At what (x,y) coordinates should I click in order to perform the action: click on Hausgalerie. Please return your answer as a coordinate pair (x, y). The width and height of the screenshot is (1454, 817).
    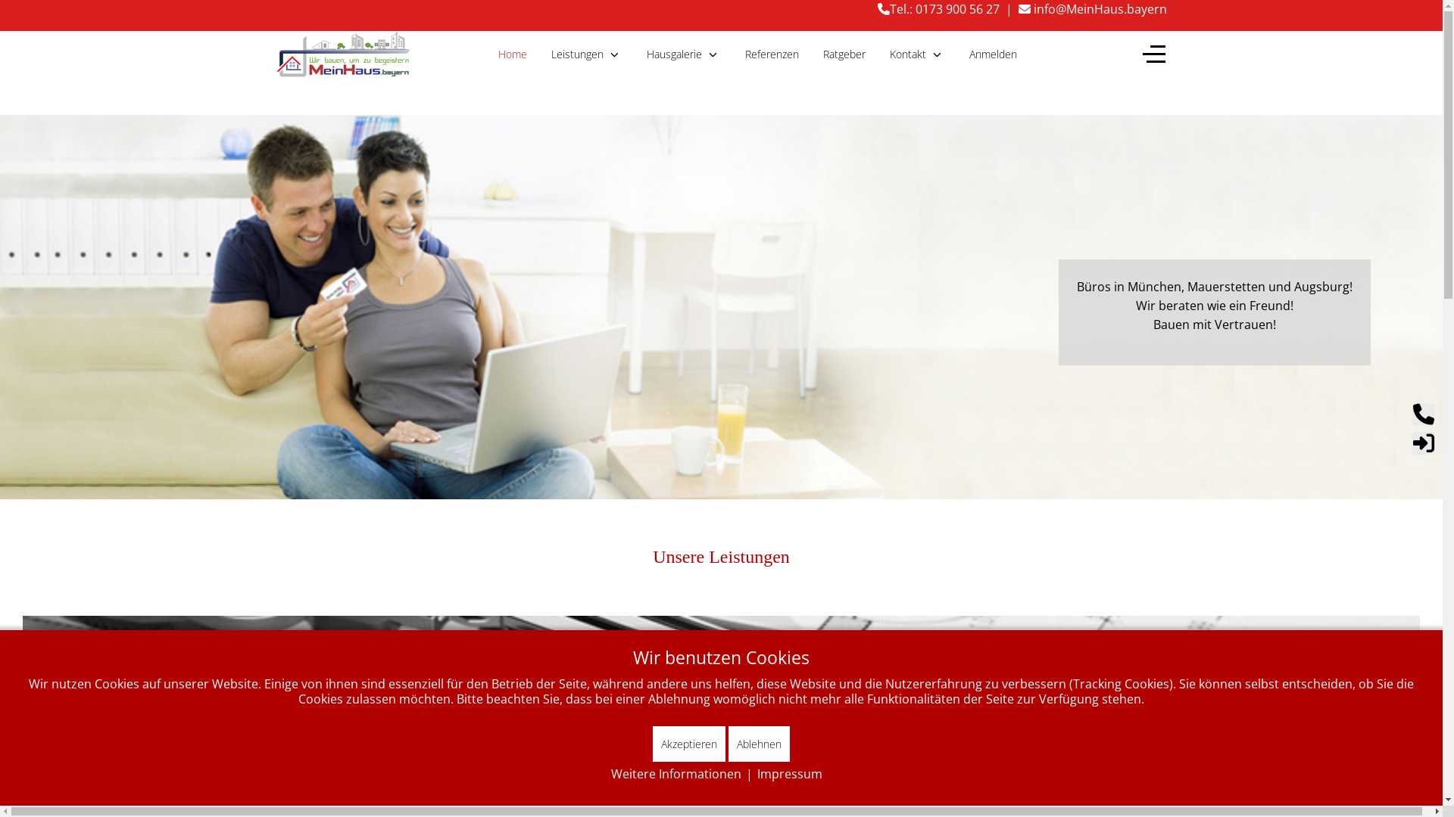
    Looking at the image, I should click on (684, 54).